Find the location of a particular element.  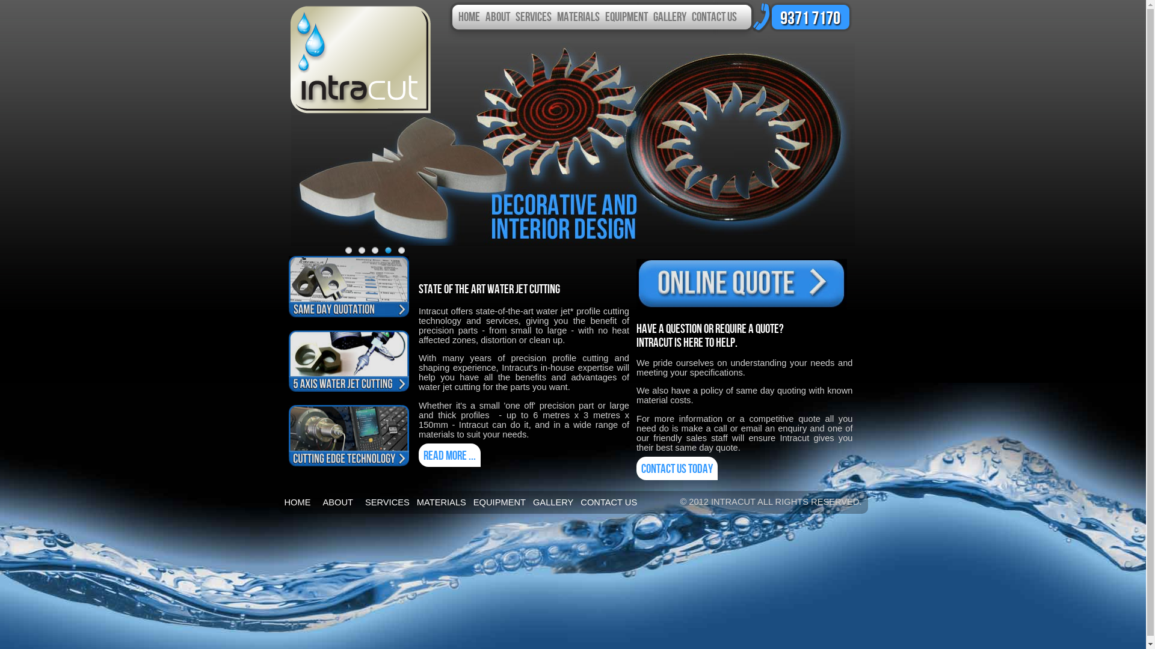

Read more ... is located at coordinates (450, 456).